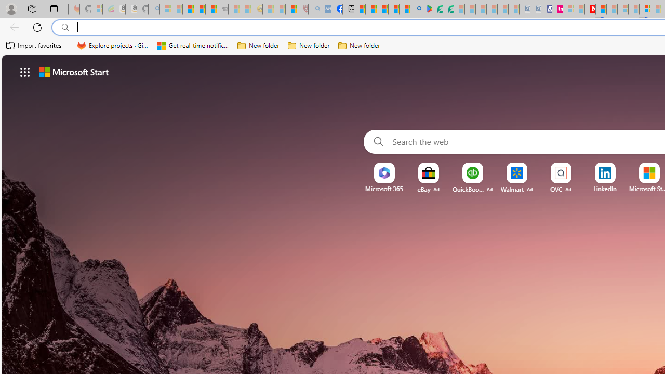  I want to click on Pets - MSN, so click(393, 9).